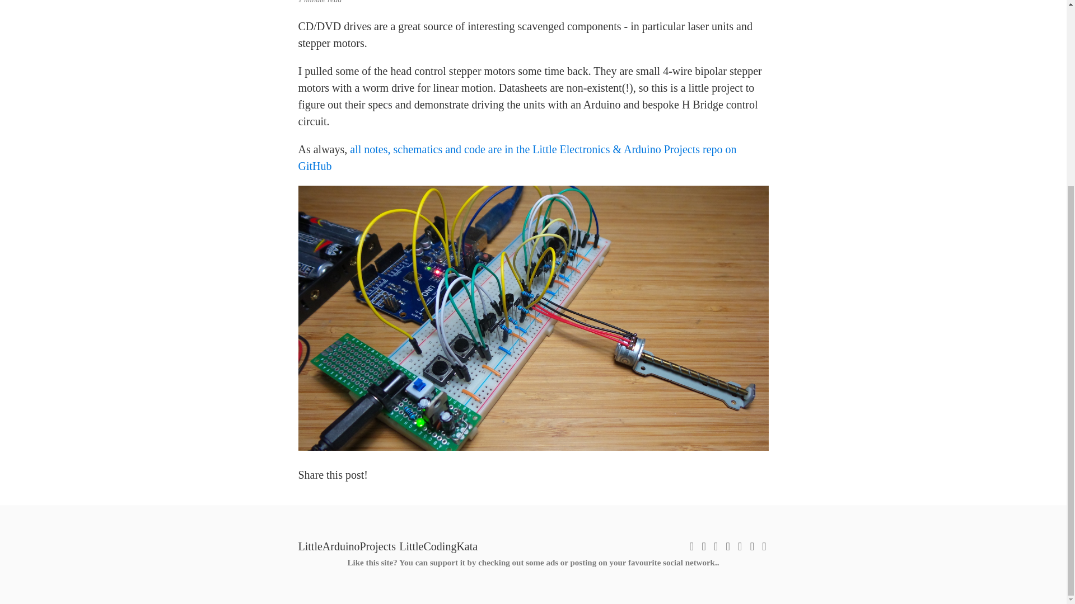 Image resolution: width=1075 pixels, height=604 pixels. What do you see at coordinates (438, 545) in the screenshot?
I see `LittleCodingKata` at bounding box center [438, 545].